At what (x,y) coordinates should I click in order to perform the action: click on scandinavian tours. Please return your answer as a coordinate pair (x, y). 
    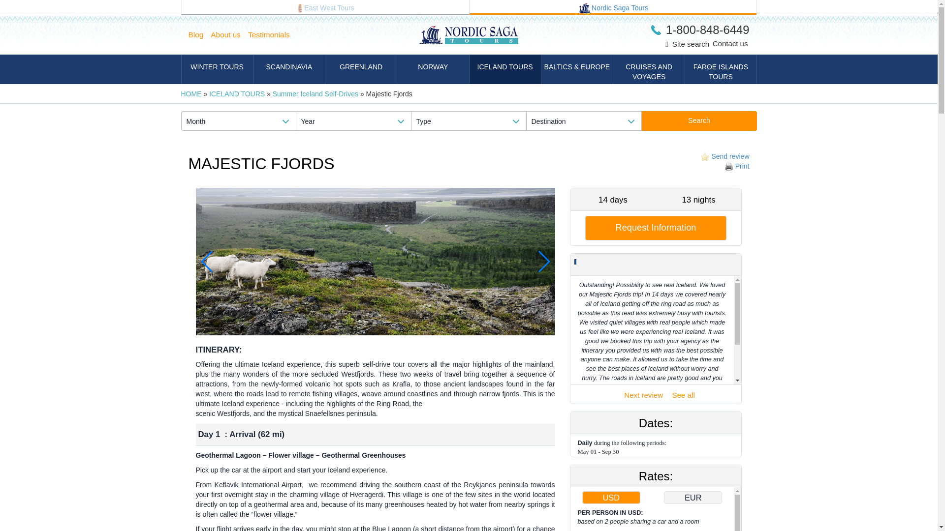
    Looking at the image, I should click on (584, 8).